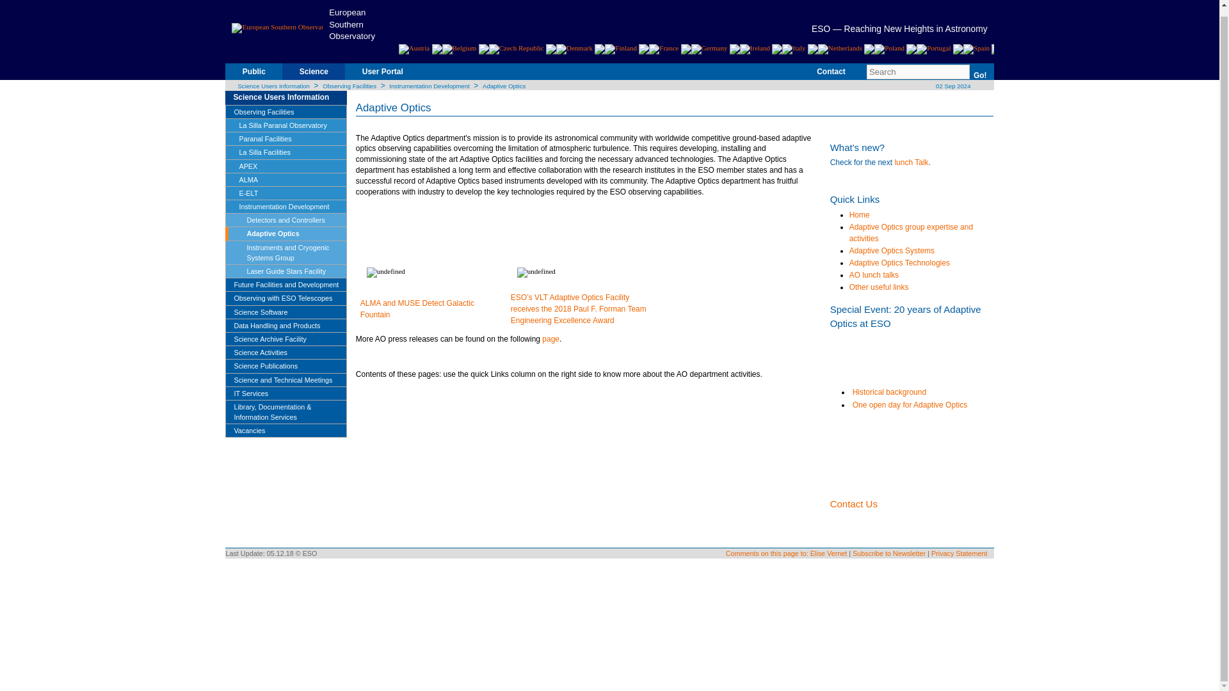 The width and height of the screenshot is (1229, 691). I want to click on Ireland, so click(755, 49).